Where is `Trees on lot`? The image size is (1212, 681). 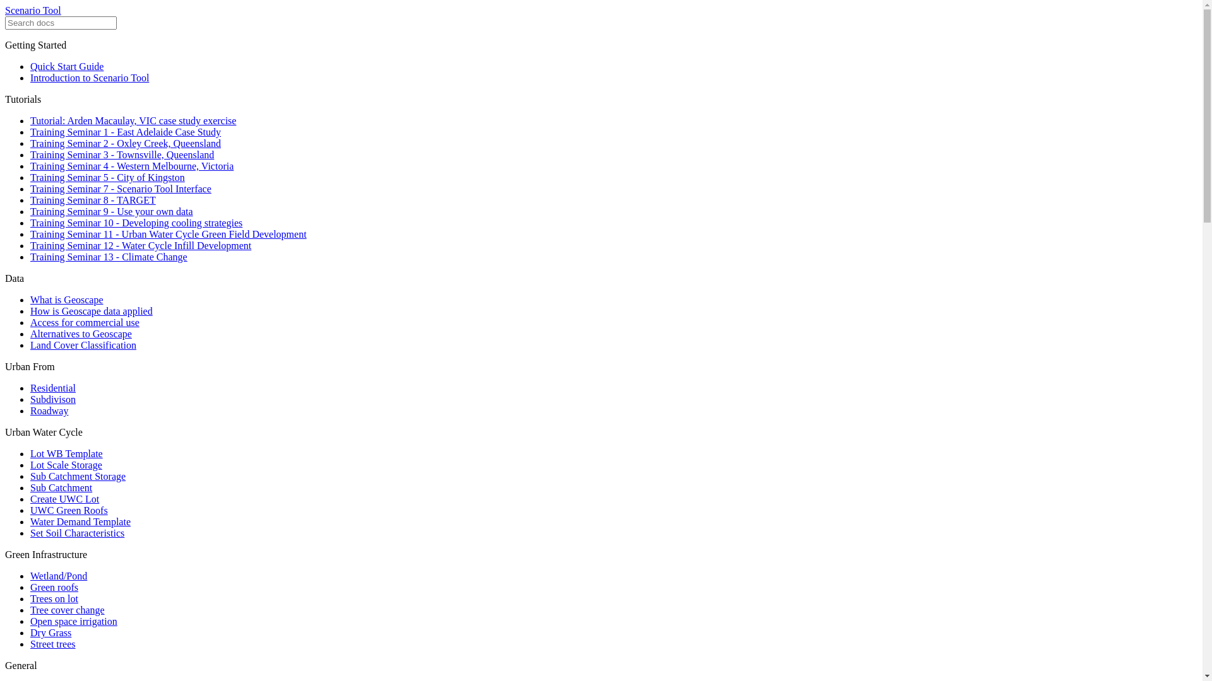 Trees on lot is located at coordinates (54, 599).